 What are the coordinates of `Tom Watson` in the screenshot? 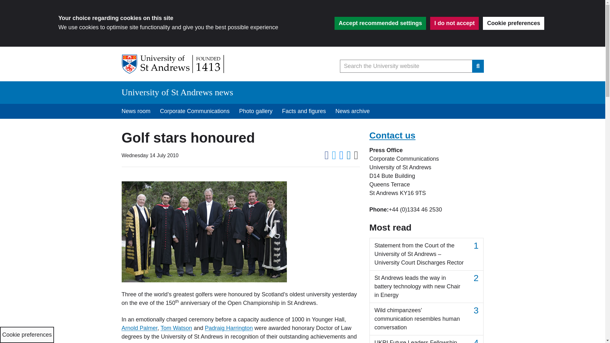 It's located at (176, 328).